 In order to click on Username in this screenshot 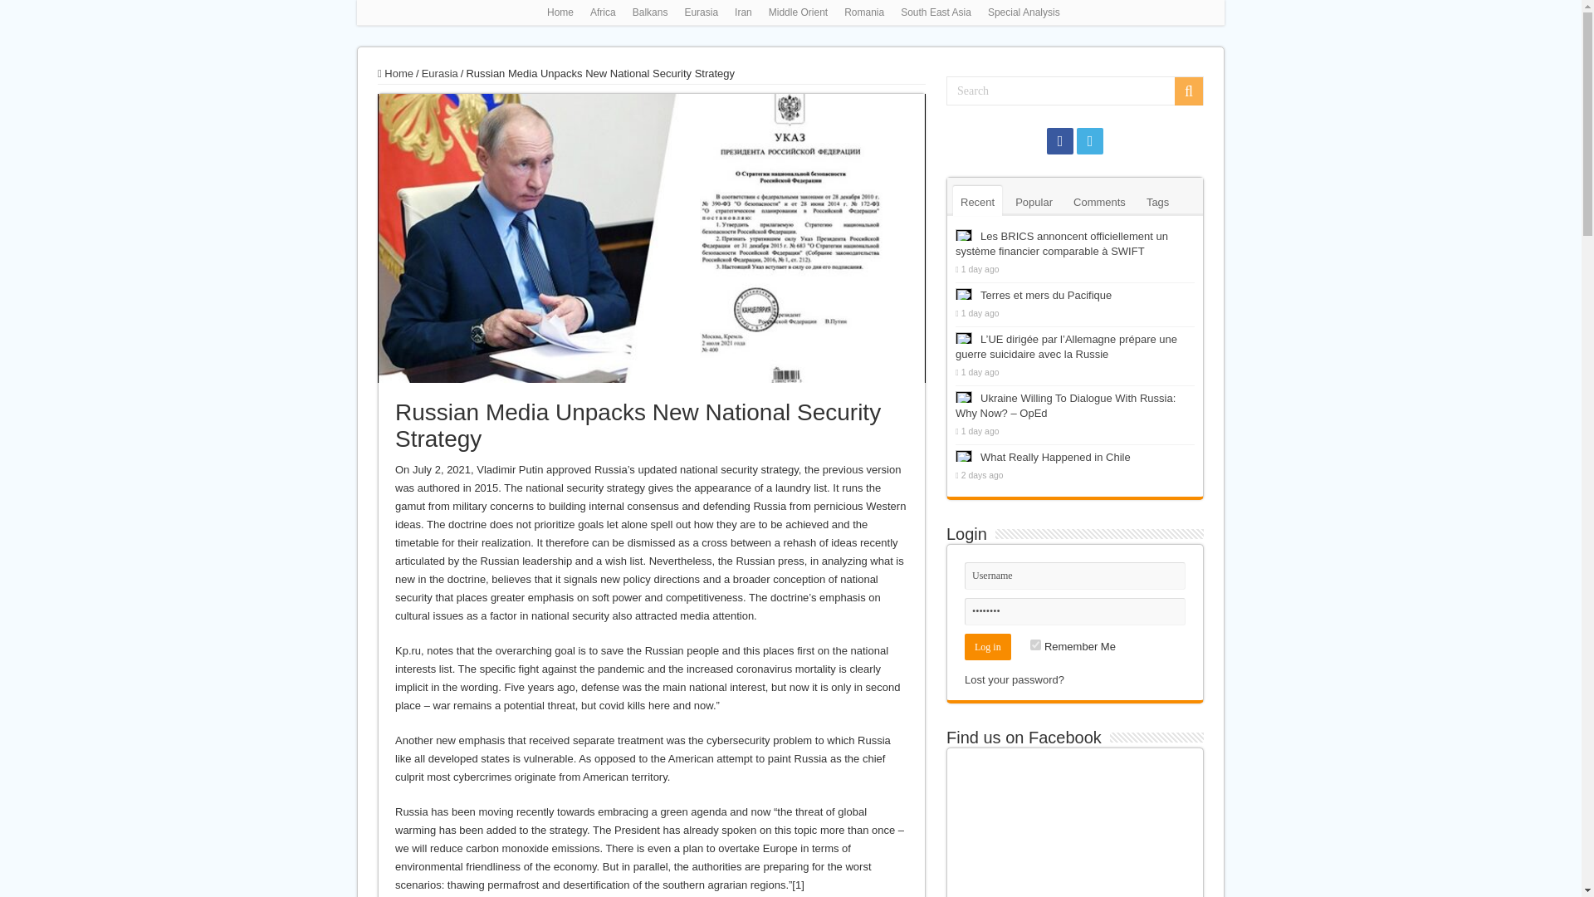, I will do `click(1074, 576)`.